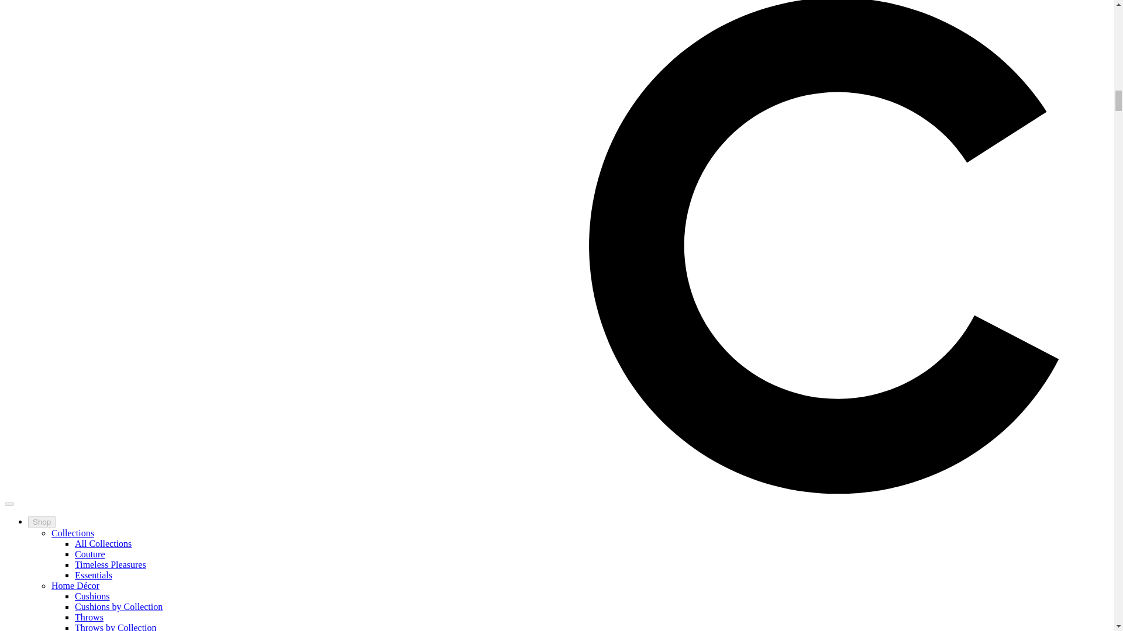 This screenshot has width=1123, height=631. What do you see at coordinates (119, 606) in the screenshot?
I see `Cushions by Collection` at bounding box center [119, 606].